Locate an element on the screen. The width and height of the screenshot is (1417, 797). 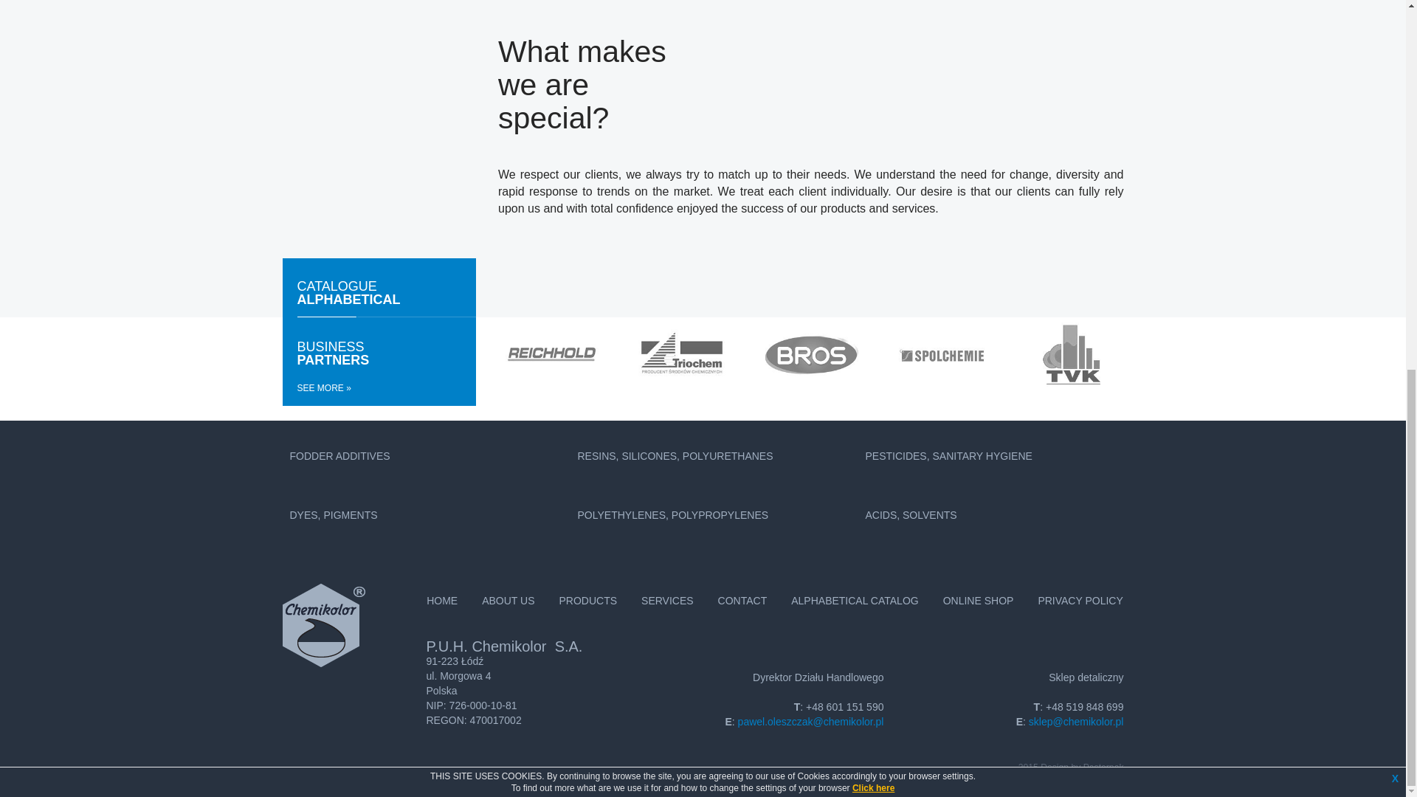
Products is located at coordinates (441, 601).